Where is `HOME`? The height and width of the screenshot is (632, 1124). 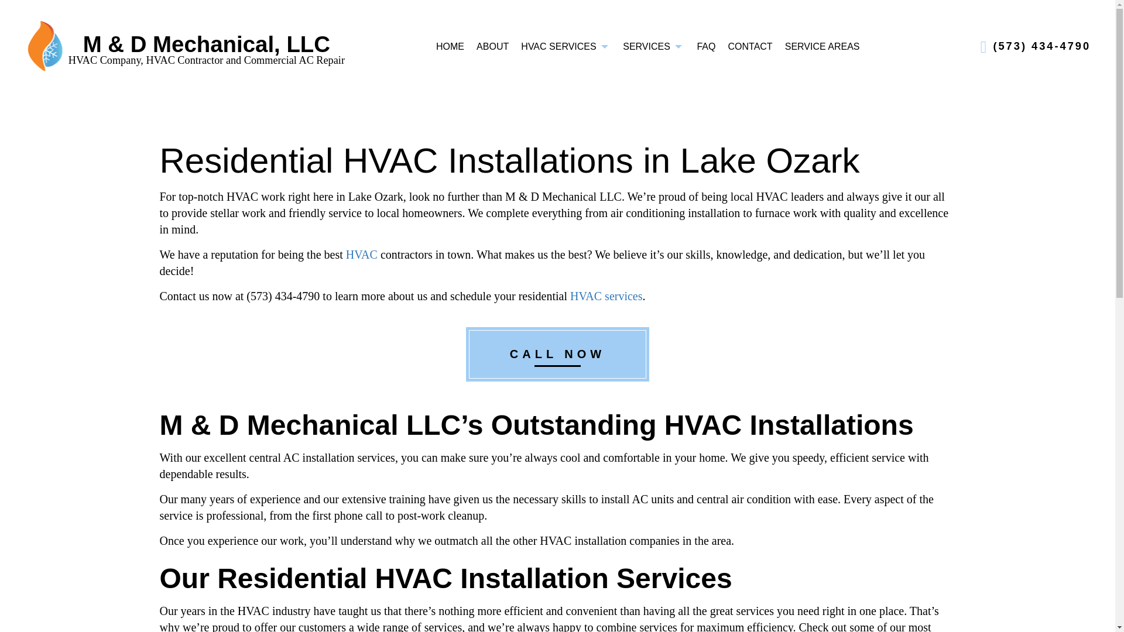
HOME is located at coordinates (450, 46).